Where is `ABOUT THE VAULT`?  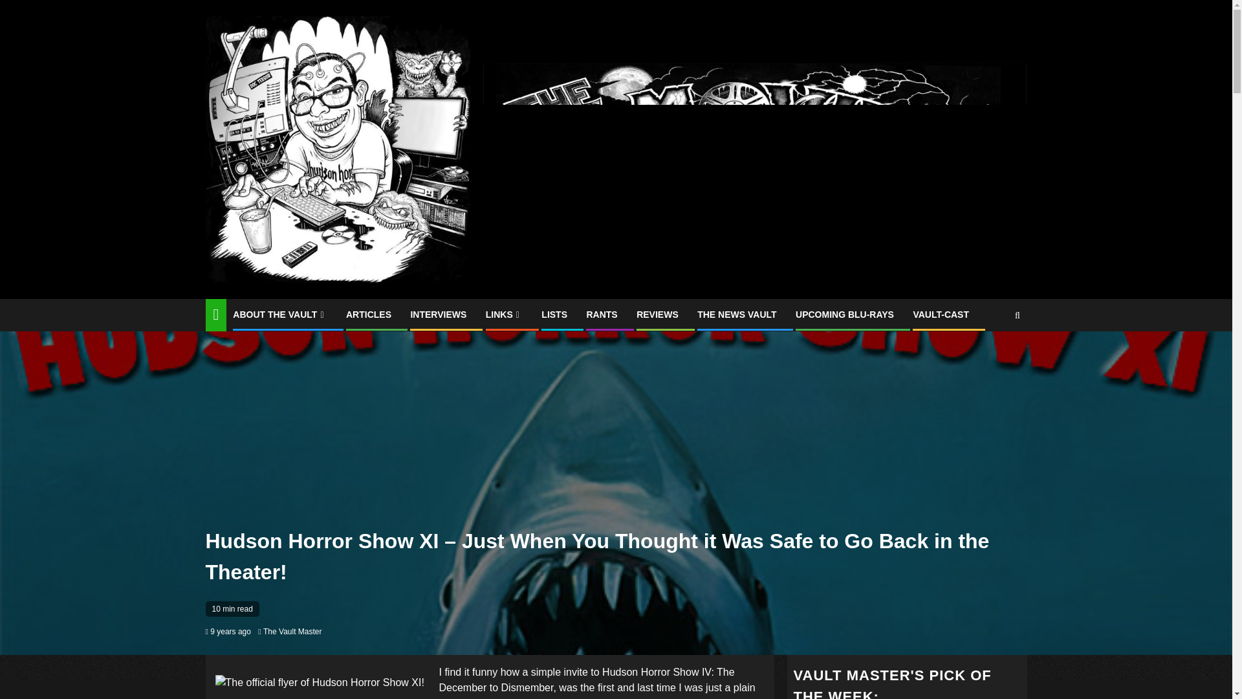 ABOUT THE VAULT is located at coordinates (279, 315).